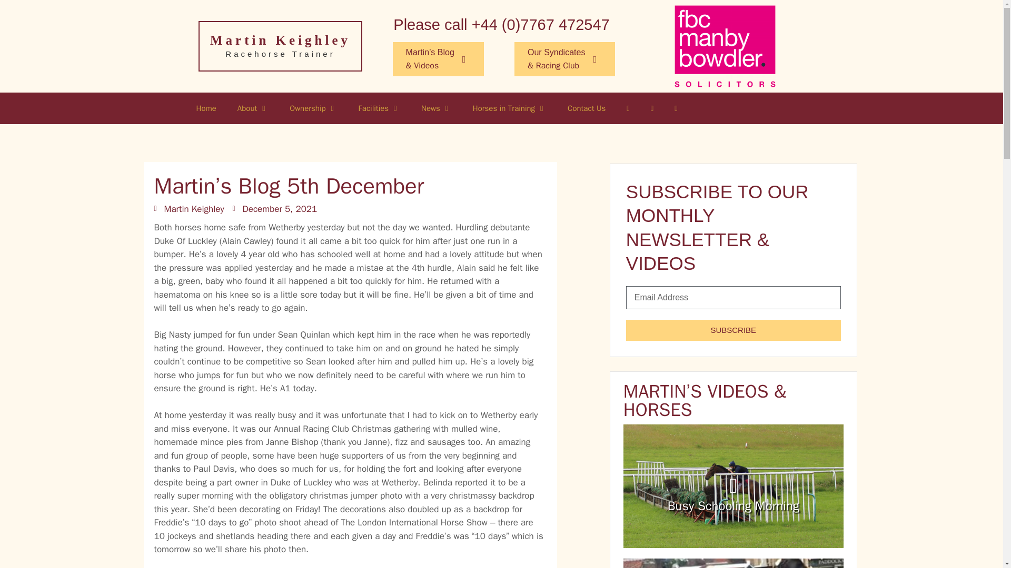  Describe the element at coordinates (313, 108) in the screenshot. I see `Ownership` at that location.